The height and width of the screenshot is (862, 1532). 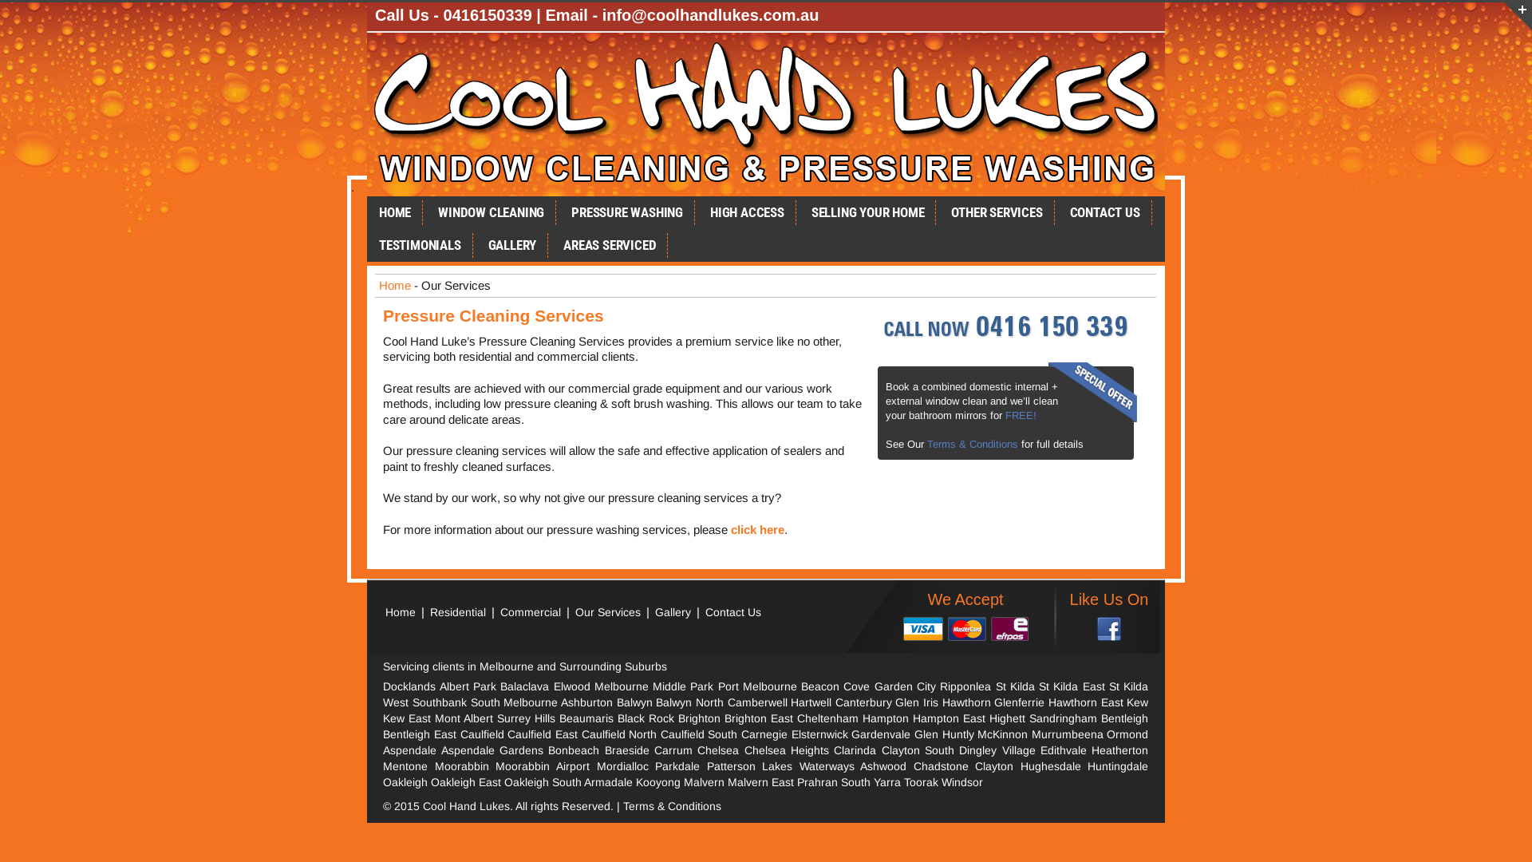 What do you see at coordinates (622, 686) in the screenshot?
I see `Melbourne` at bounding box center [622, 686].